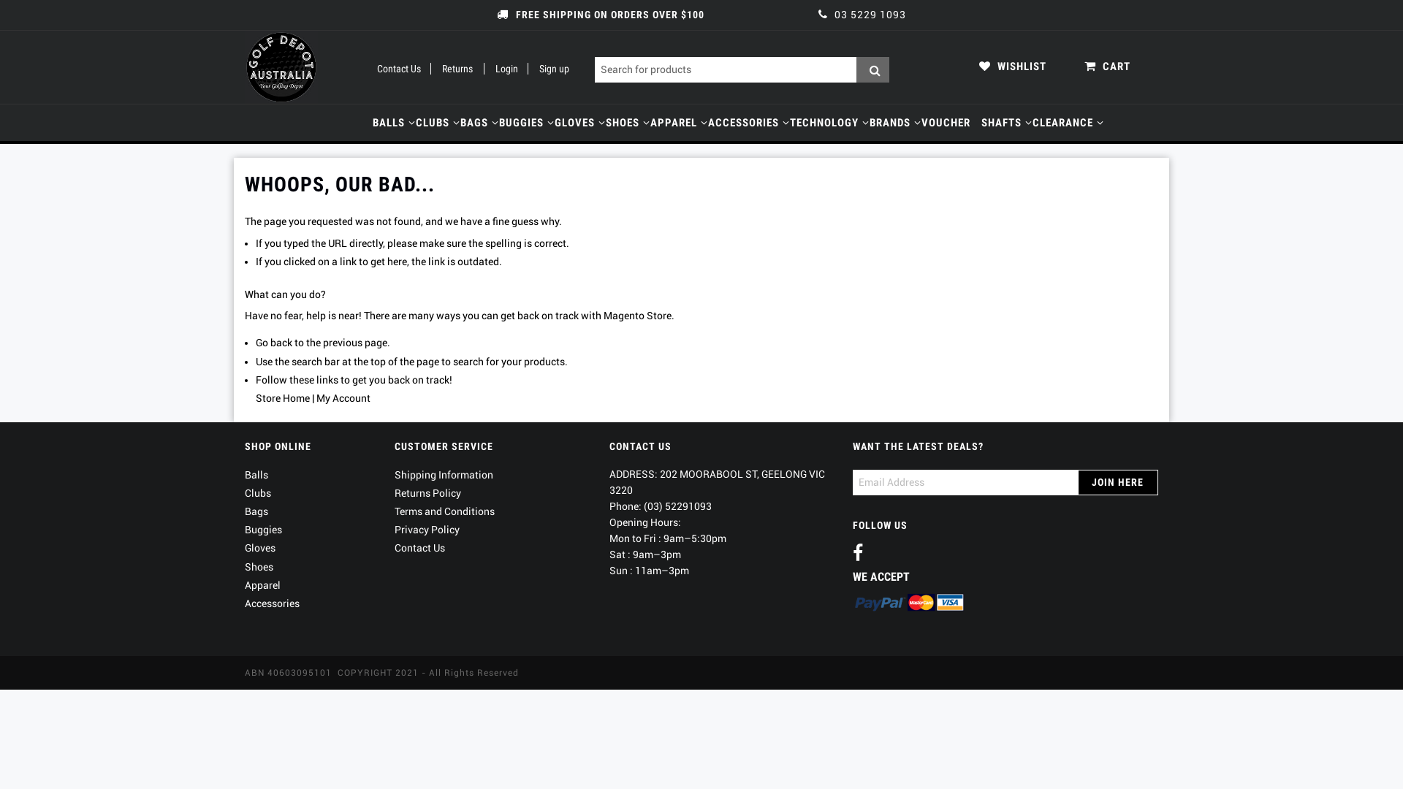 The width and height of the screenshot is (1403, 789). What do you see at coordinates (444, 475) in the screenshot?
I see `Shipping Information` at bounding box center [444, 475].